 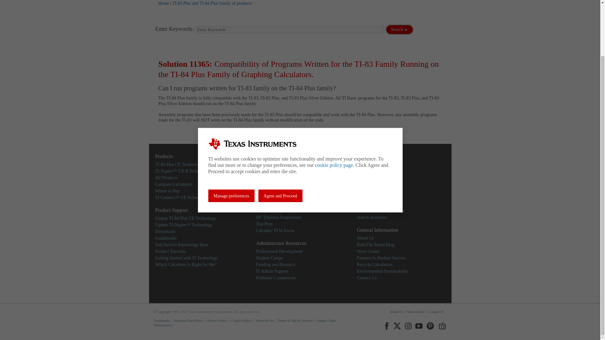 I want to click on Which Calculator is Right for Me?, so click(x=186, y=264).